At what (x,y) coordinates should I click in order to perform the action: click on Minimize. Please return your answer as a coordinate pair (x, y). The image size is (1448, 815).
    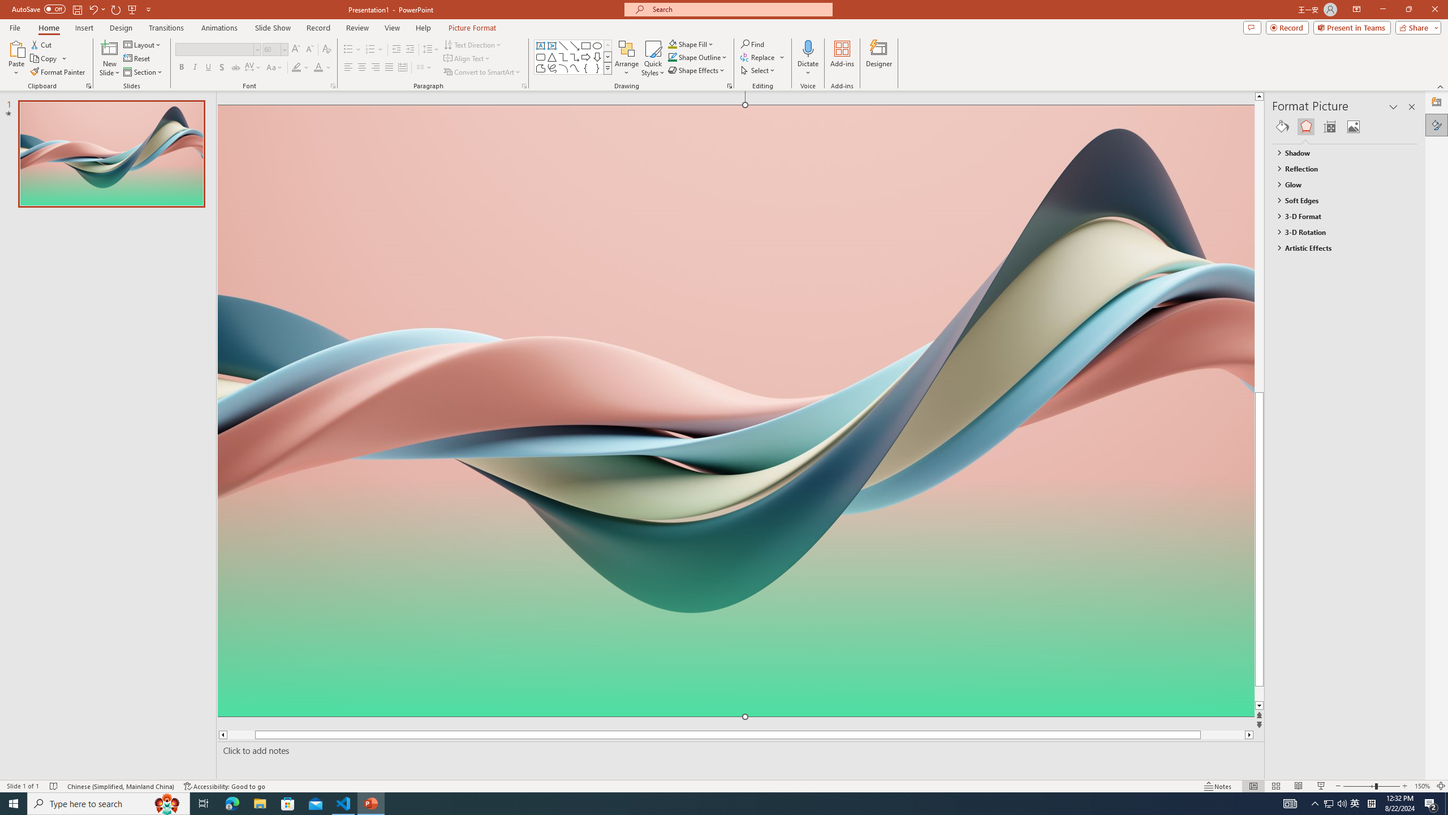
    Looking at the image, I should click on (1382, 10).